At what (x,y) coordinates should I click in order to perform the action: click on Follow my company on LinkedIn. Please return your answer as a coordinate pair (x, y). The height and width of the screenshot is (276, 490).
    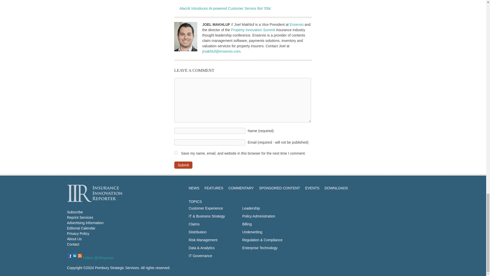
    Looking at the image, I should click on (75, 256).